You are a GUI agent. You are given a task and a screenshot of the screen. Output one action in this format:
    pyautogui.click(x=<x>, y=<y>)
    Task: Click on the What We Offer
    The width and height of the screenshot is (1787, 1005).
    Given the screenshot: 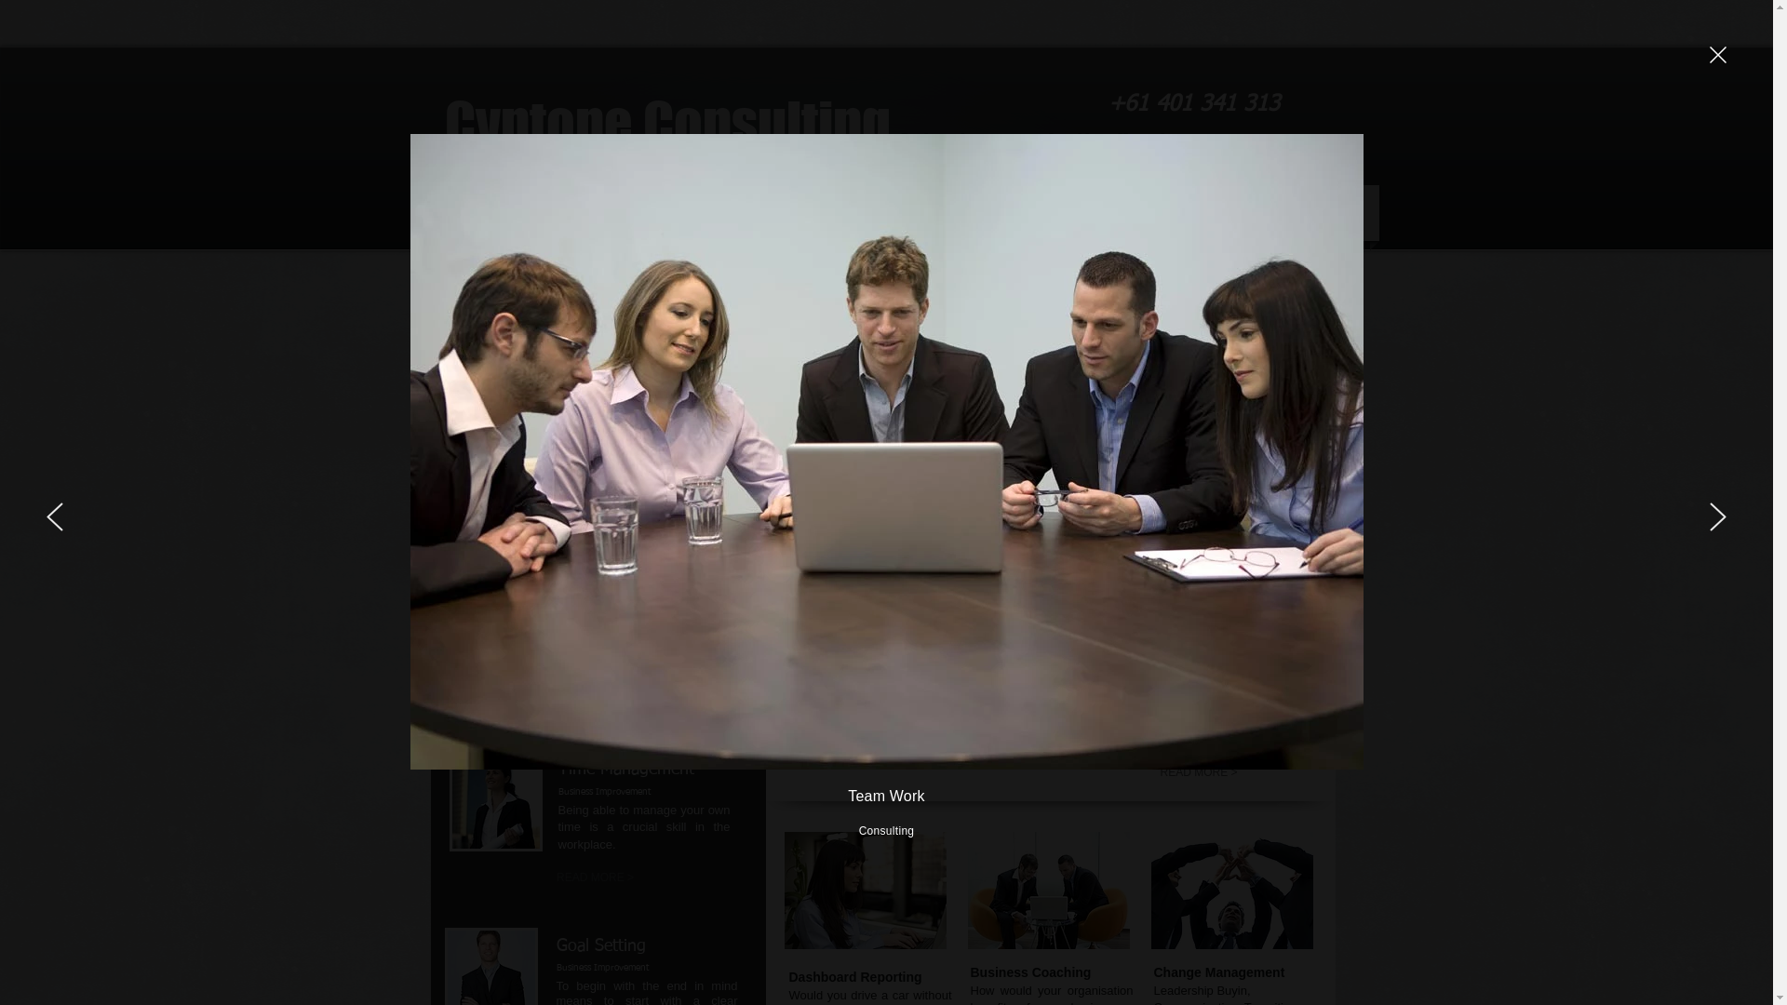 What is the action you would take?
    pyautogui.click(x=594, y=406)
    